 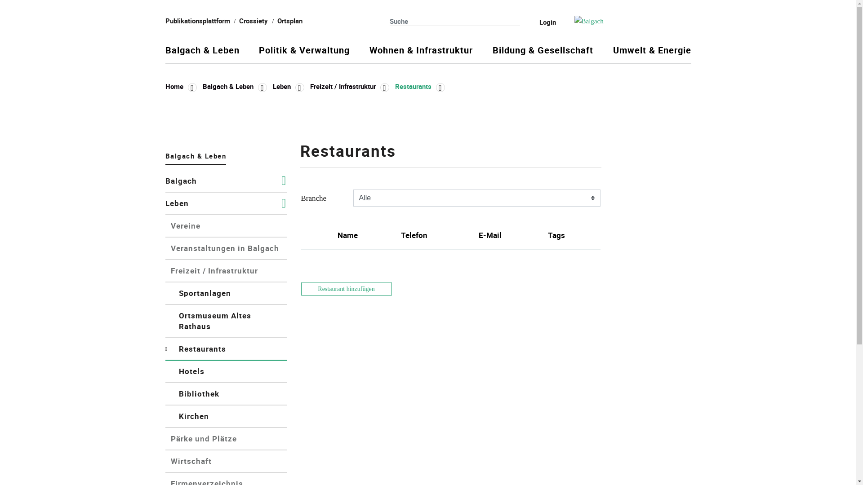 I want to click on Publikationsplattform, so click(x=198, y=21).